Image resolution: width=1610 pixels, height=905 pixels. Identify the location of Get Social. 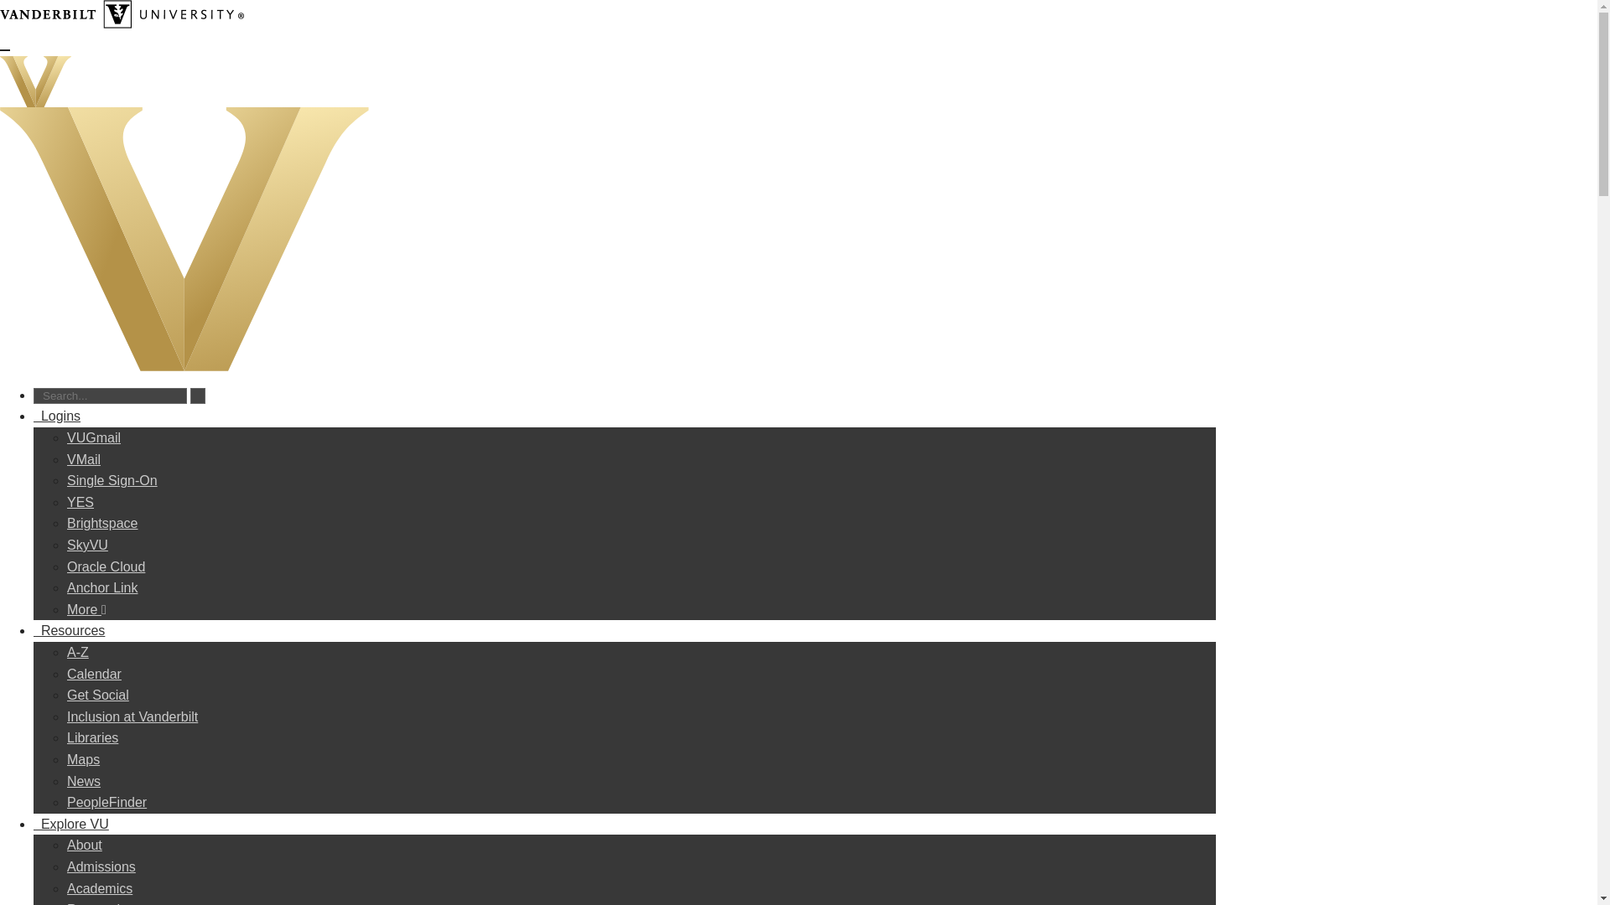
(97, 695).